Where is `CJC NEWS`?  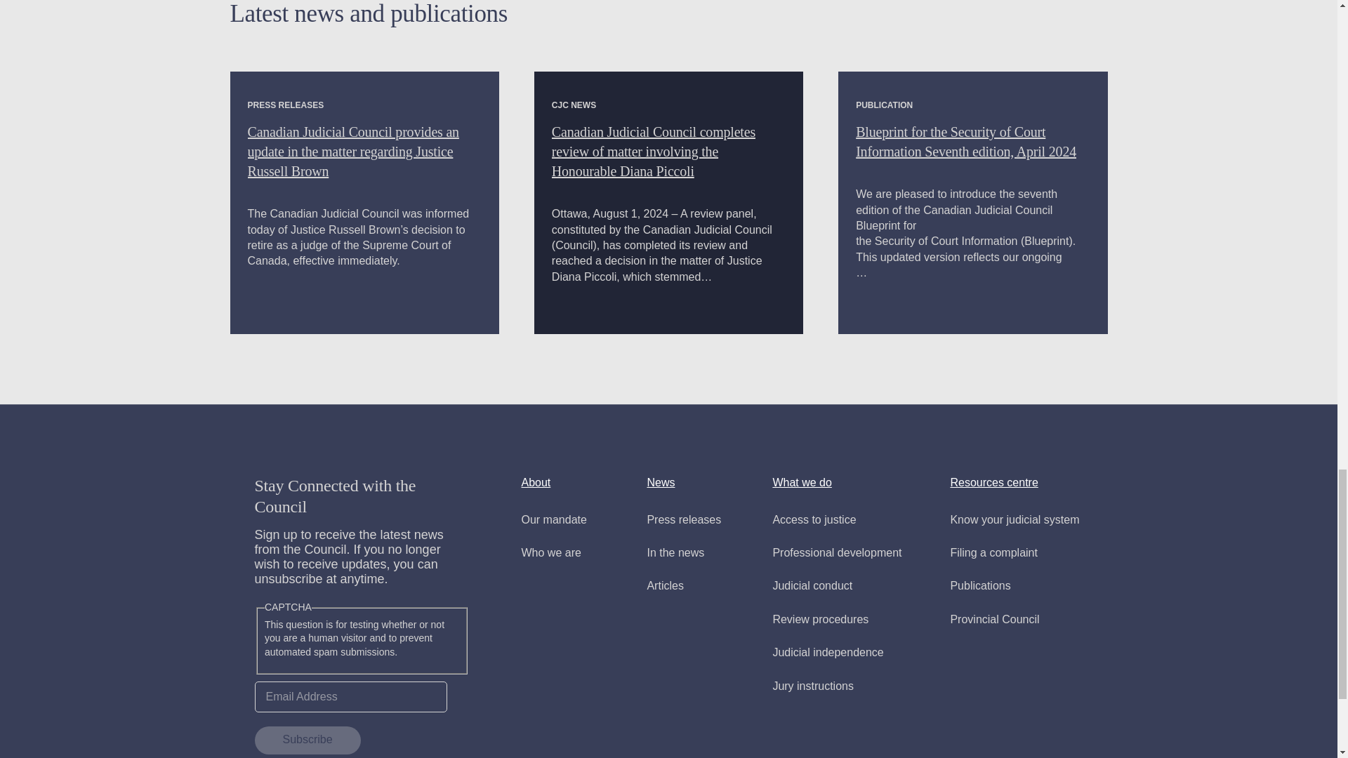
CJC NEWS is located at coordinates (573, 105).